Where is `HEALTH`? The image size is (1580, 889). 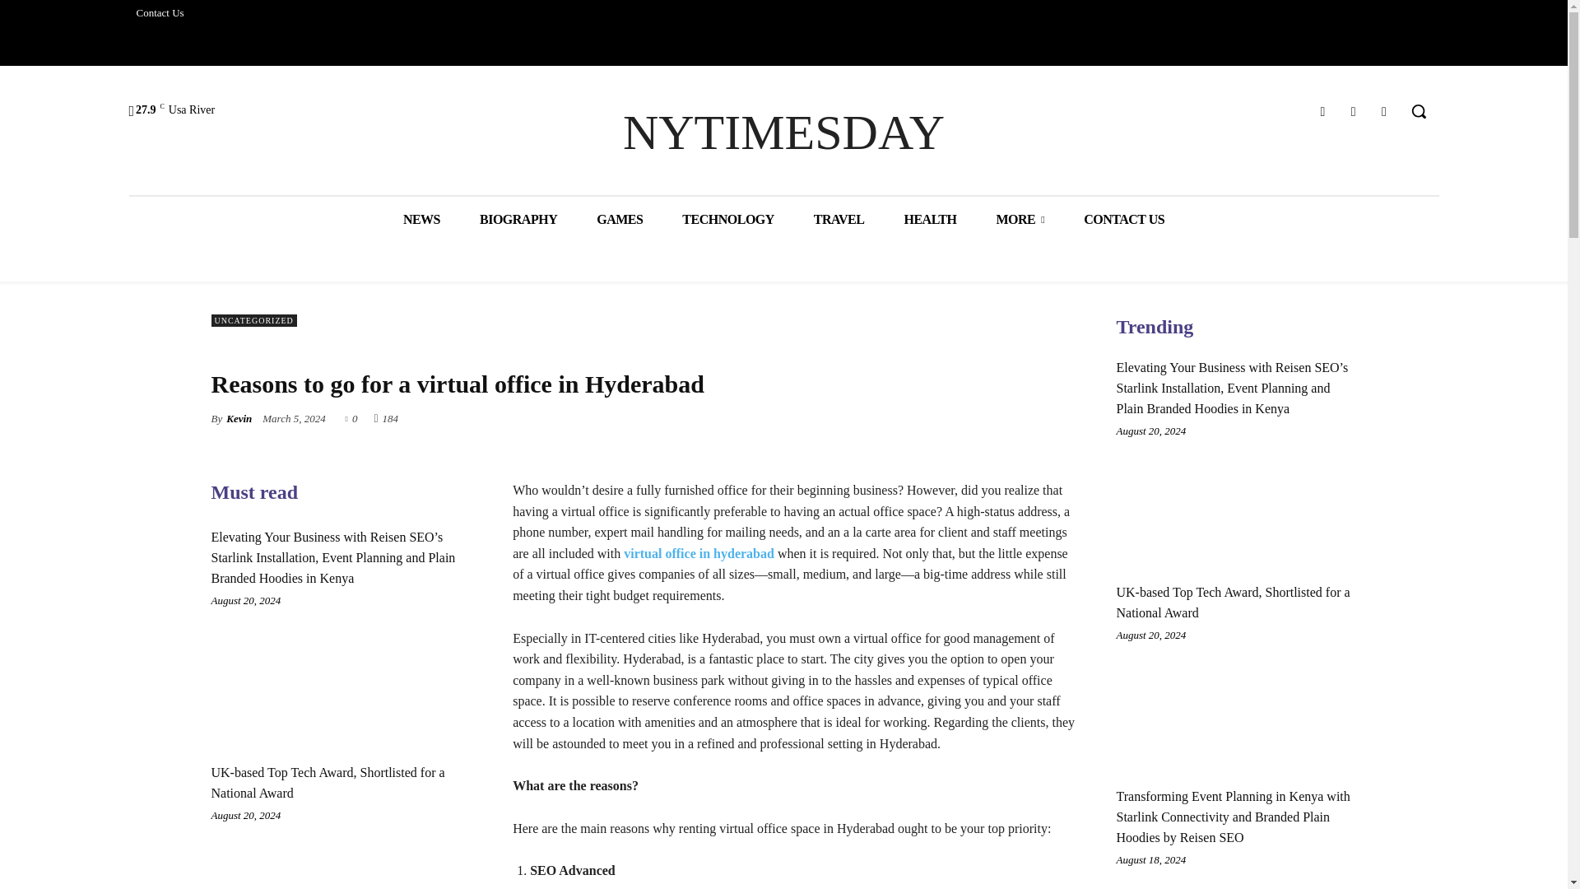 HEALTH is located at coordinates (930, 219).